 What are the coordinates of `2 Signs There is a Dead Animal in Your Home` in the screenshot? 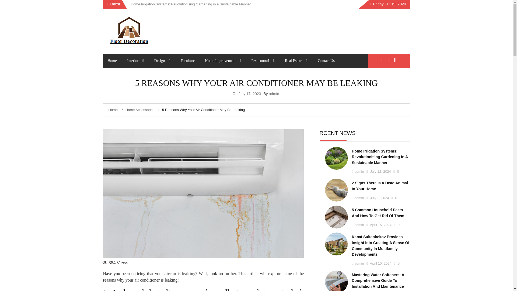 It's located at (166, 4).